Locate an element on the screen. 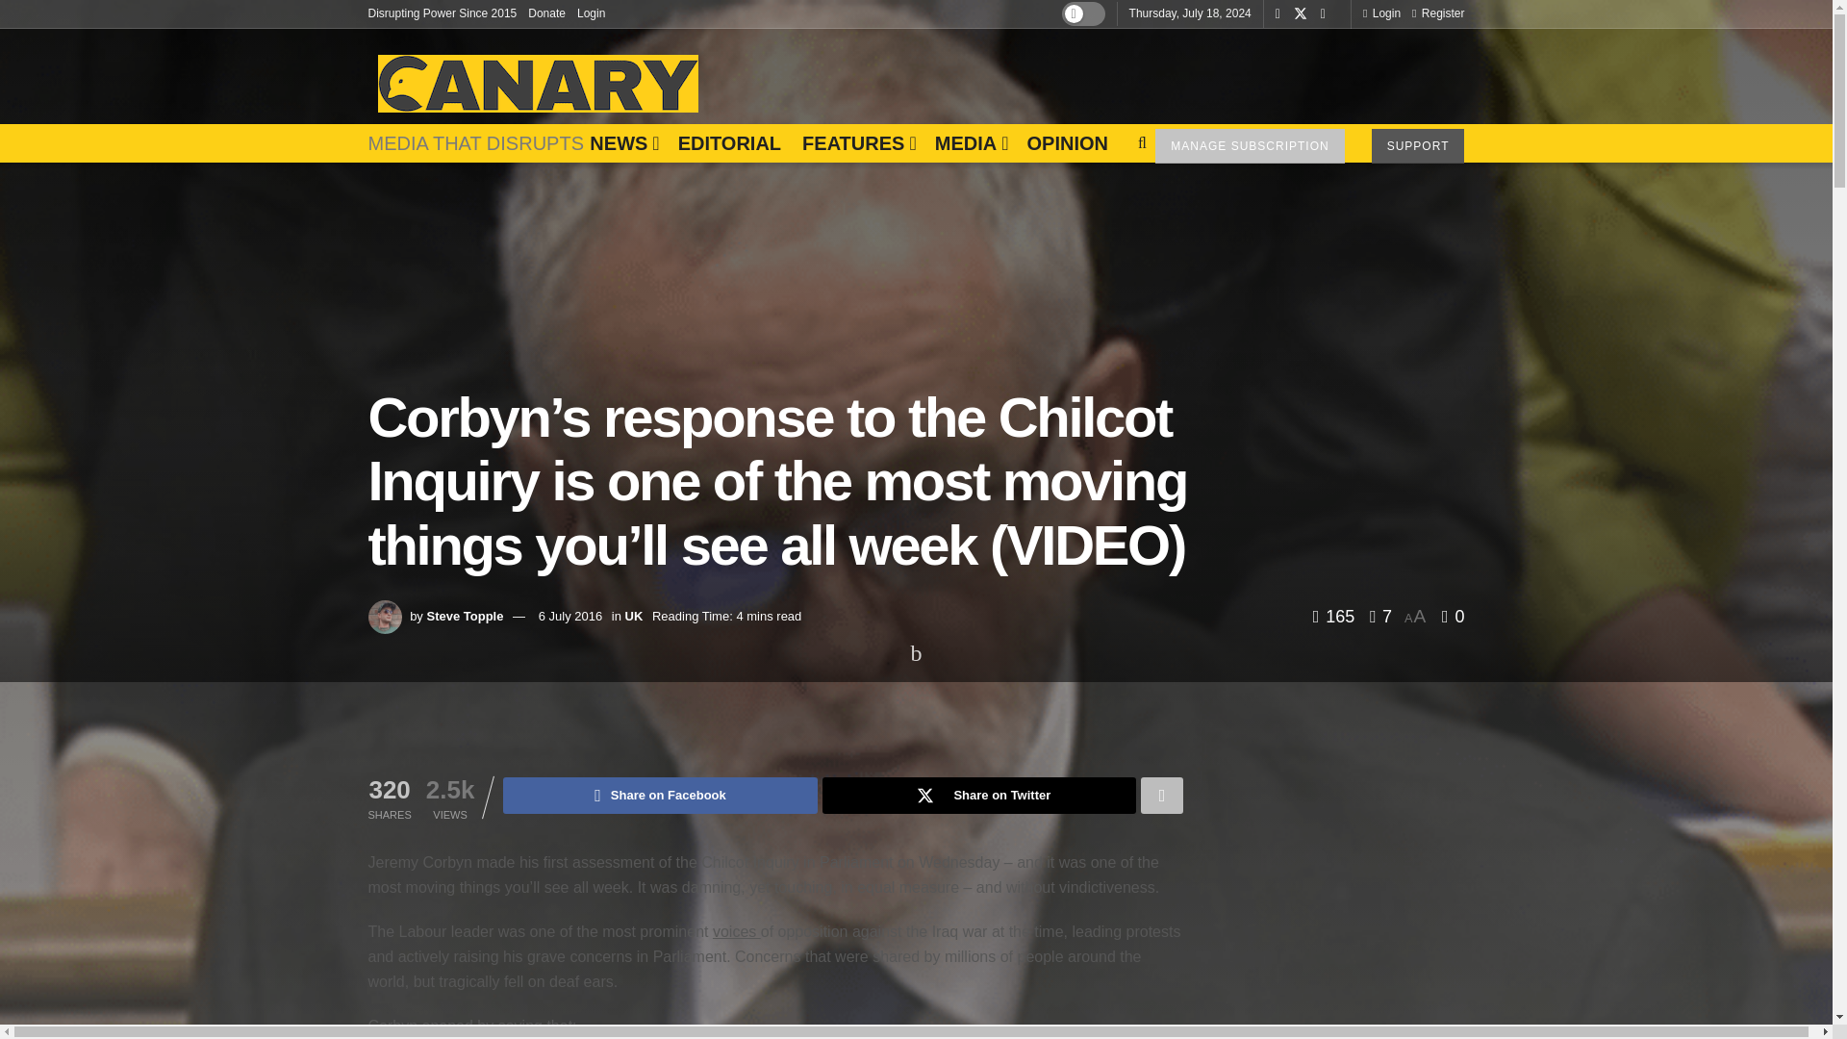  Advertisement is located at coordinates (1114, 71).